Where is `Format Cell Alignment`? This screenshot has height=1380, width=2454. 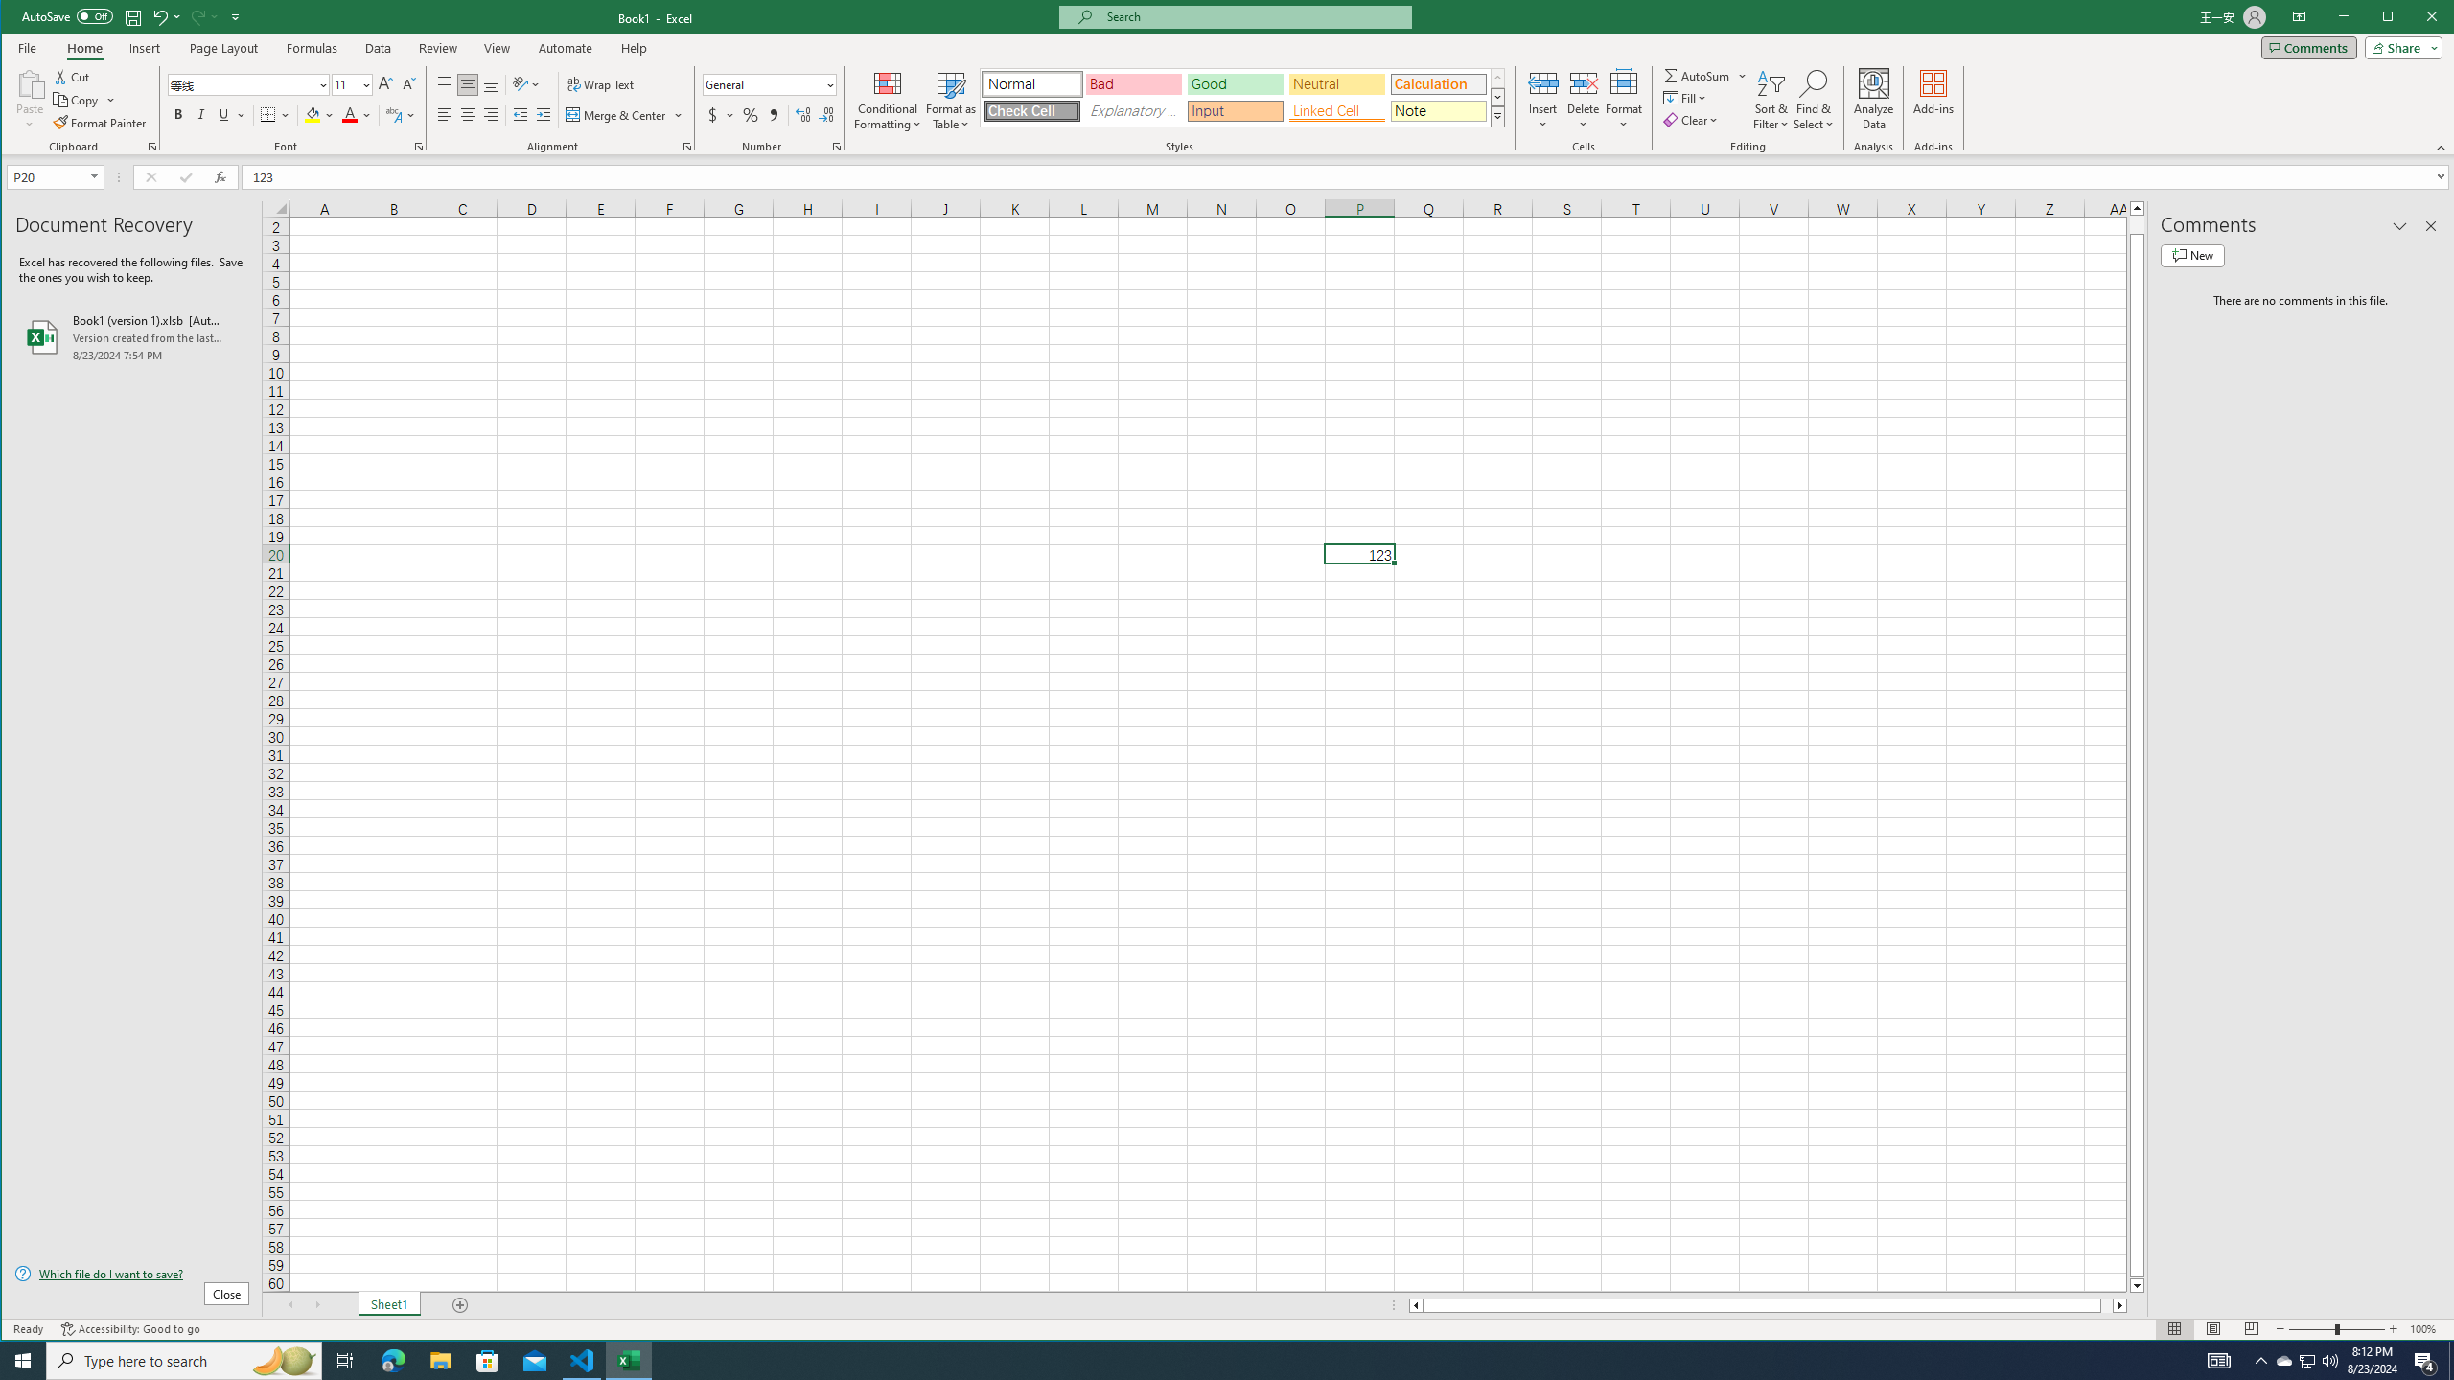
Format Cell Alignment is located at coordinates (686, 147).